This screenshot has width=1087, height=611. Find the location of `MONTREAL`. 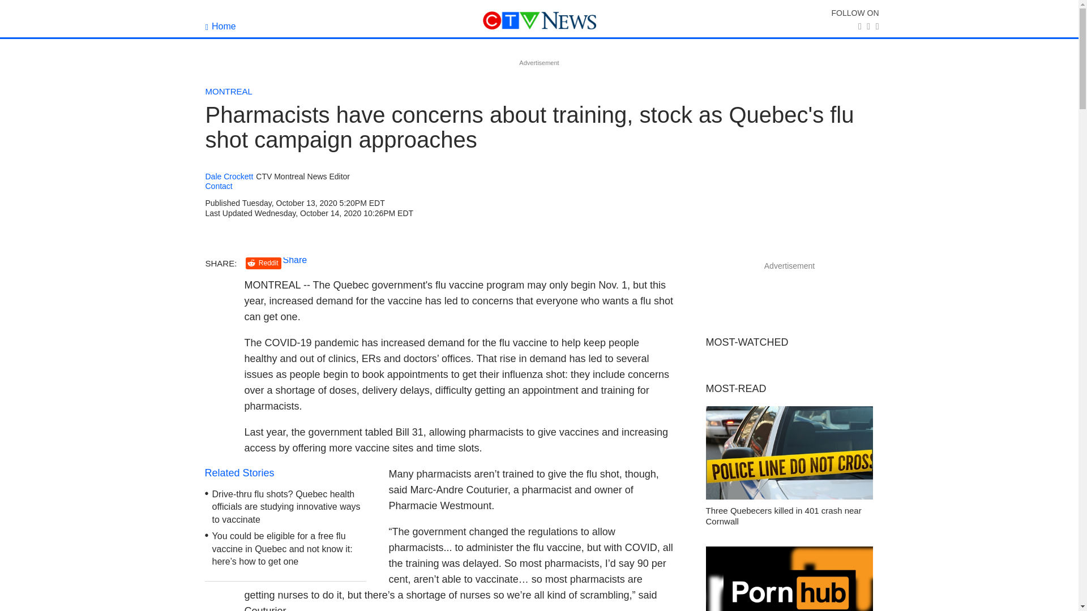

MONTREAL is located at coordinates (229, 91).